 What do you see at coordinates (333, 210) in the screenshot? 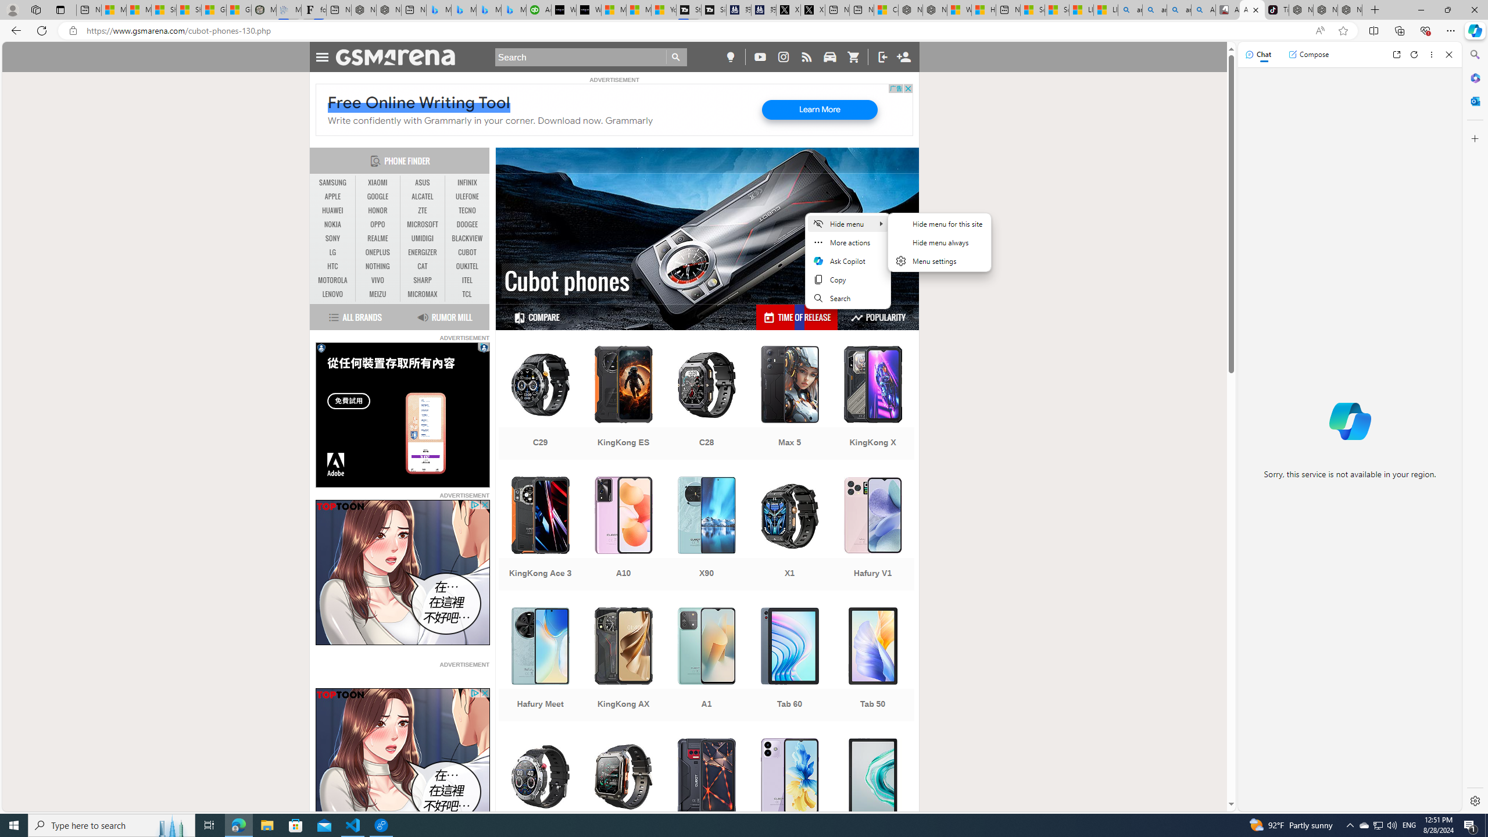
I see `HUAWEI` at bounding box center [333, 210].